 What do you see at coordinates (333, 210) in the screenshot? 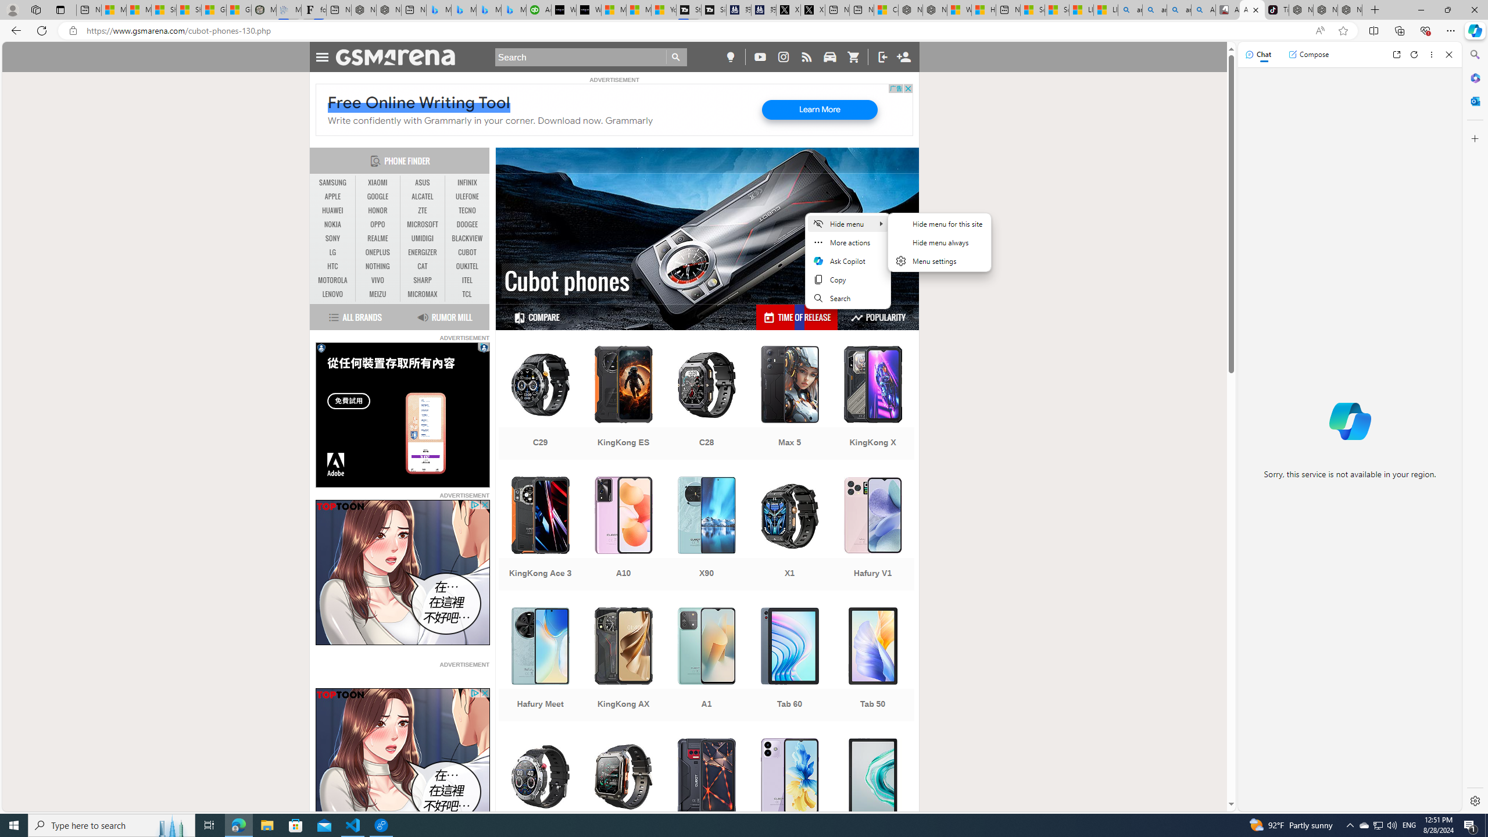
I see `HUAWEI` at bounding box center [333, 210].